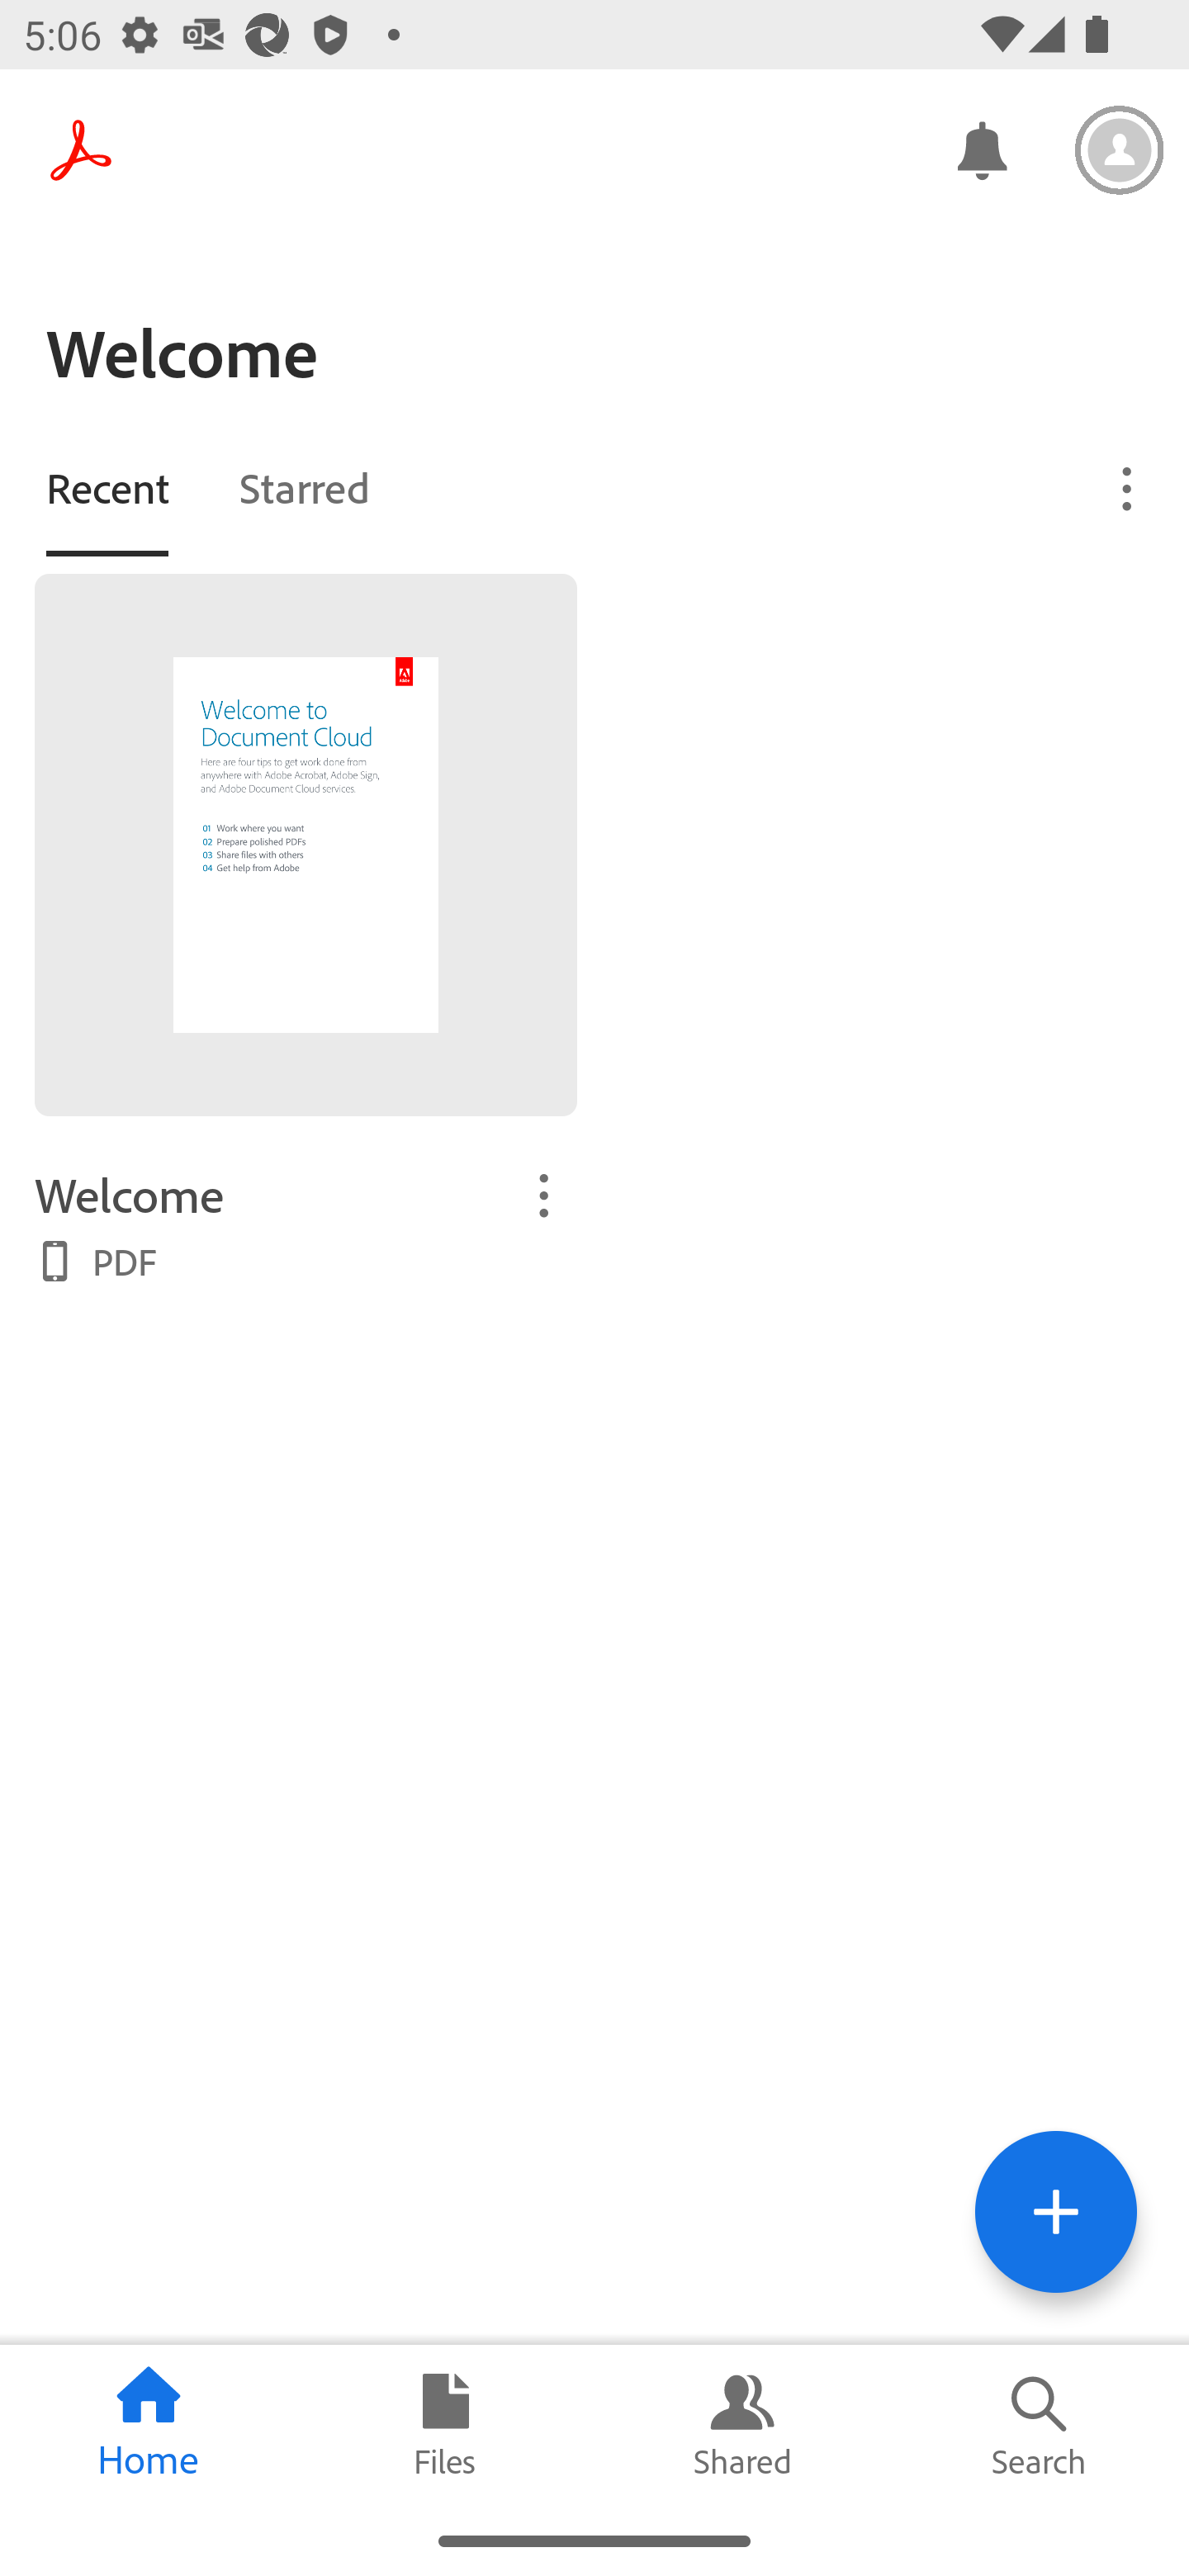 This screenshot has width=1189, height=2576. What do you see at coordinates (446, 2425) in the screenshot?
I see `Files` at bounding box center [446, 2425].